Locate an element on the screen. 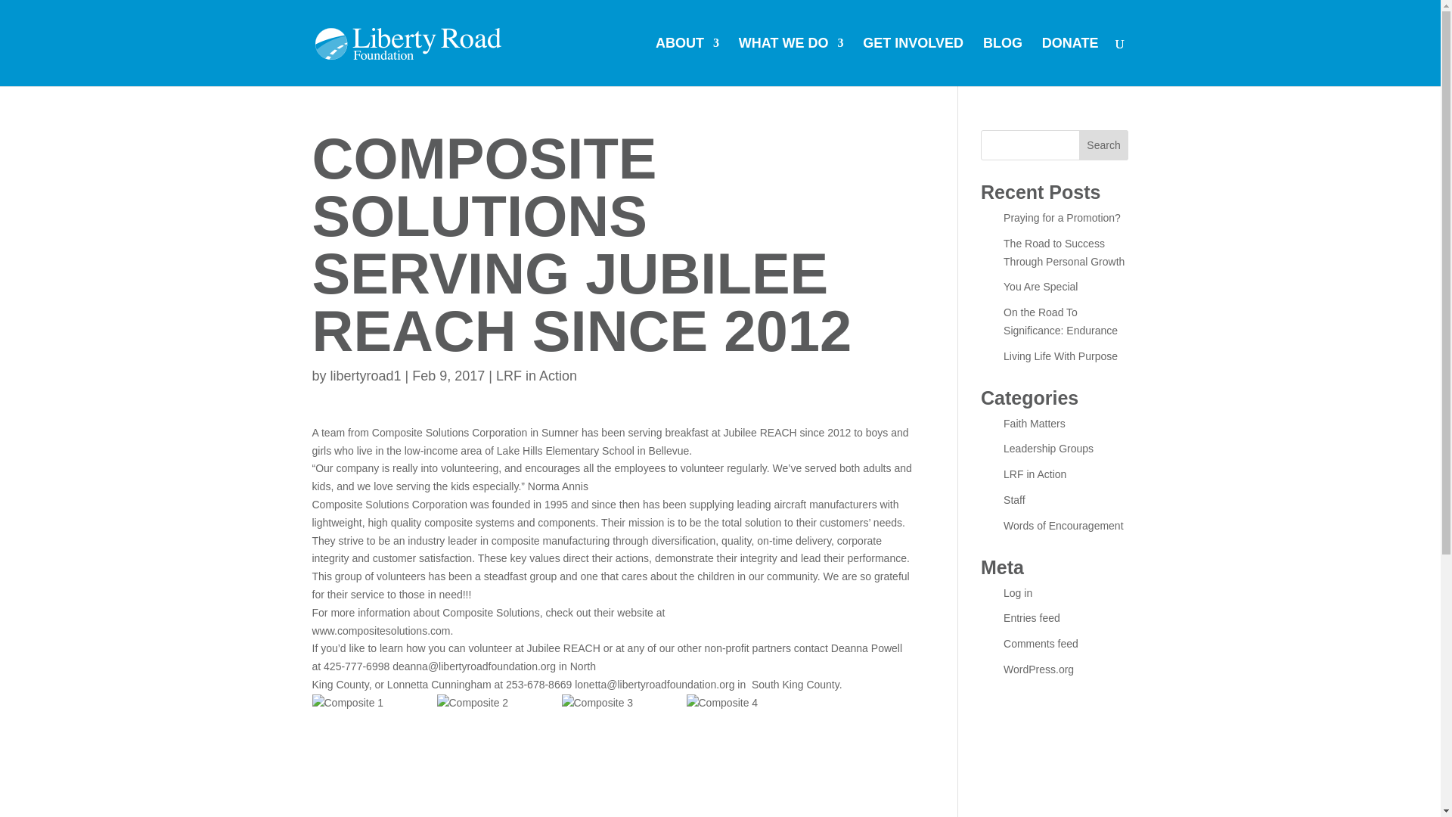 The image size is (1452, 817). Praying for a Promotion? is located at coordinates (1062, 217).